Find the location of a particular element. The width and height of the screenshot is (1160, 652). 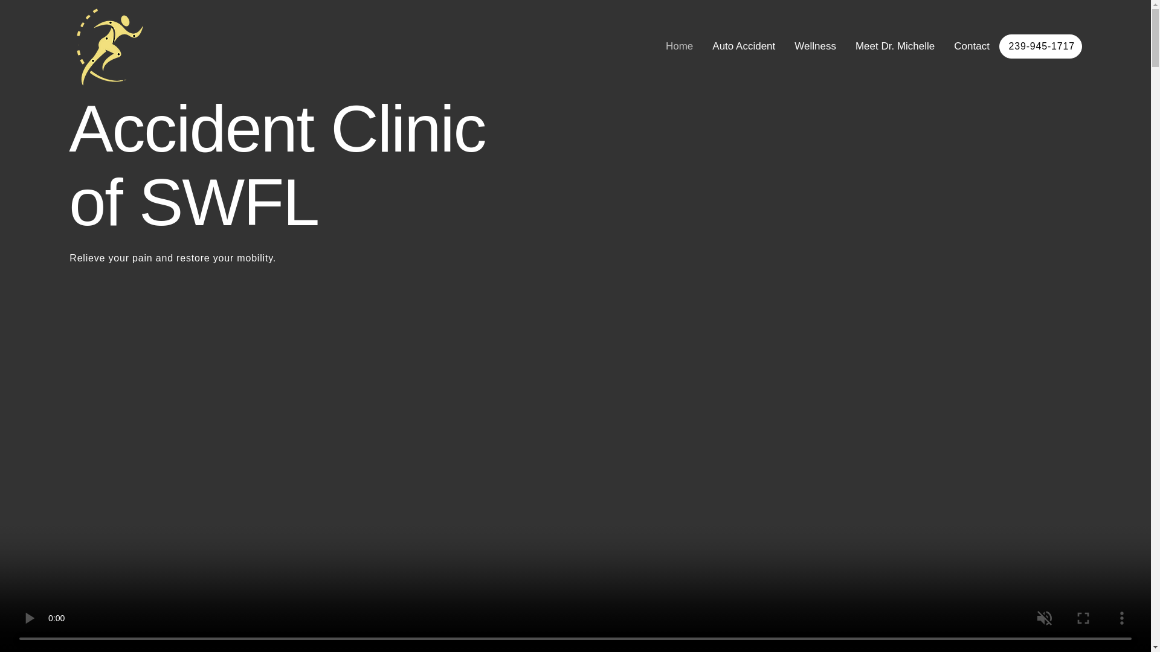

Auto Accident is located at coordinates (743, 46).